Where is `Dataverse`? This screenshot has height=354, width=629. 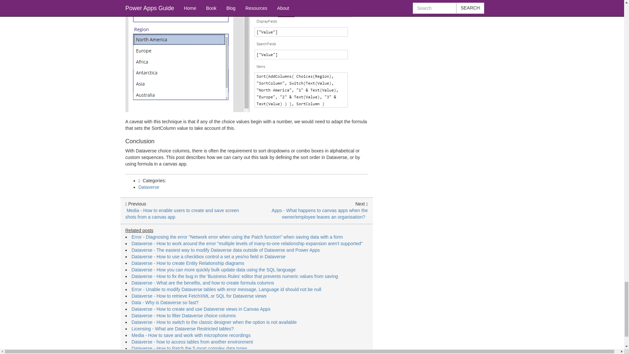
Dataverse is located at coordinates (149, 187).